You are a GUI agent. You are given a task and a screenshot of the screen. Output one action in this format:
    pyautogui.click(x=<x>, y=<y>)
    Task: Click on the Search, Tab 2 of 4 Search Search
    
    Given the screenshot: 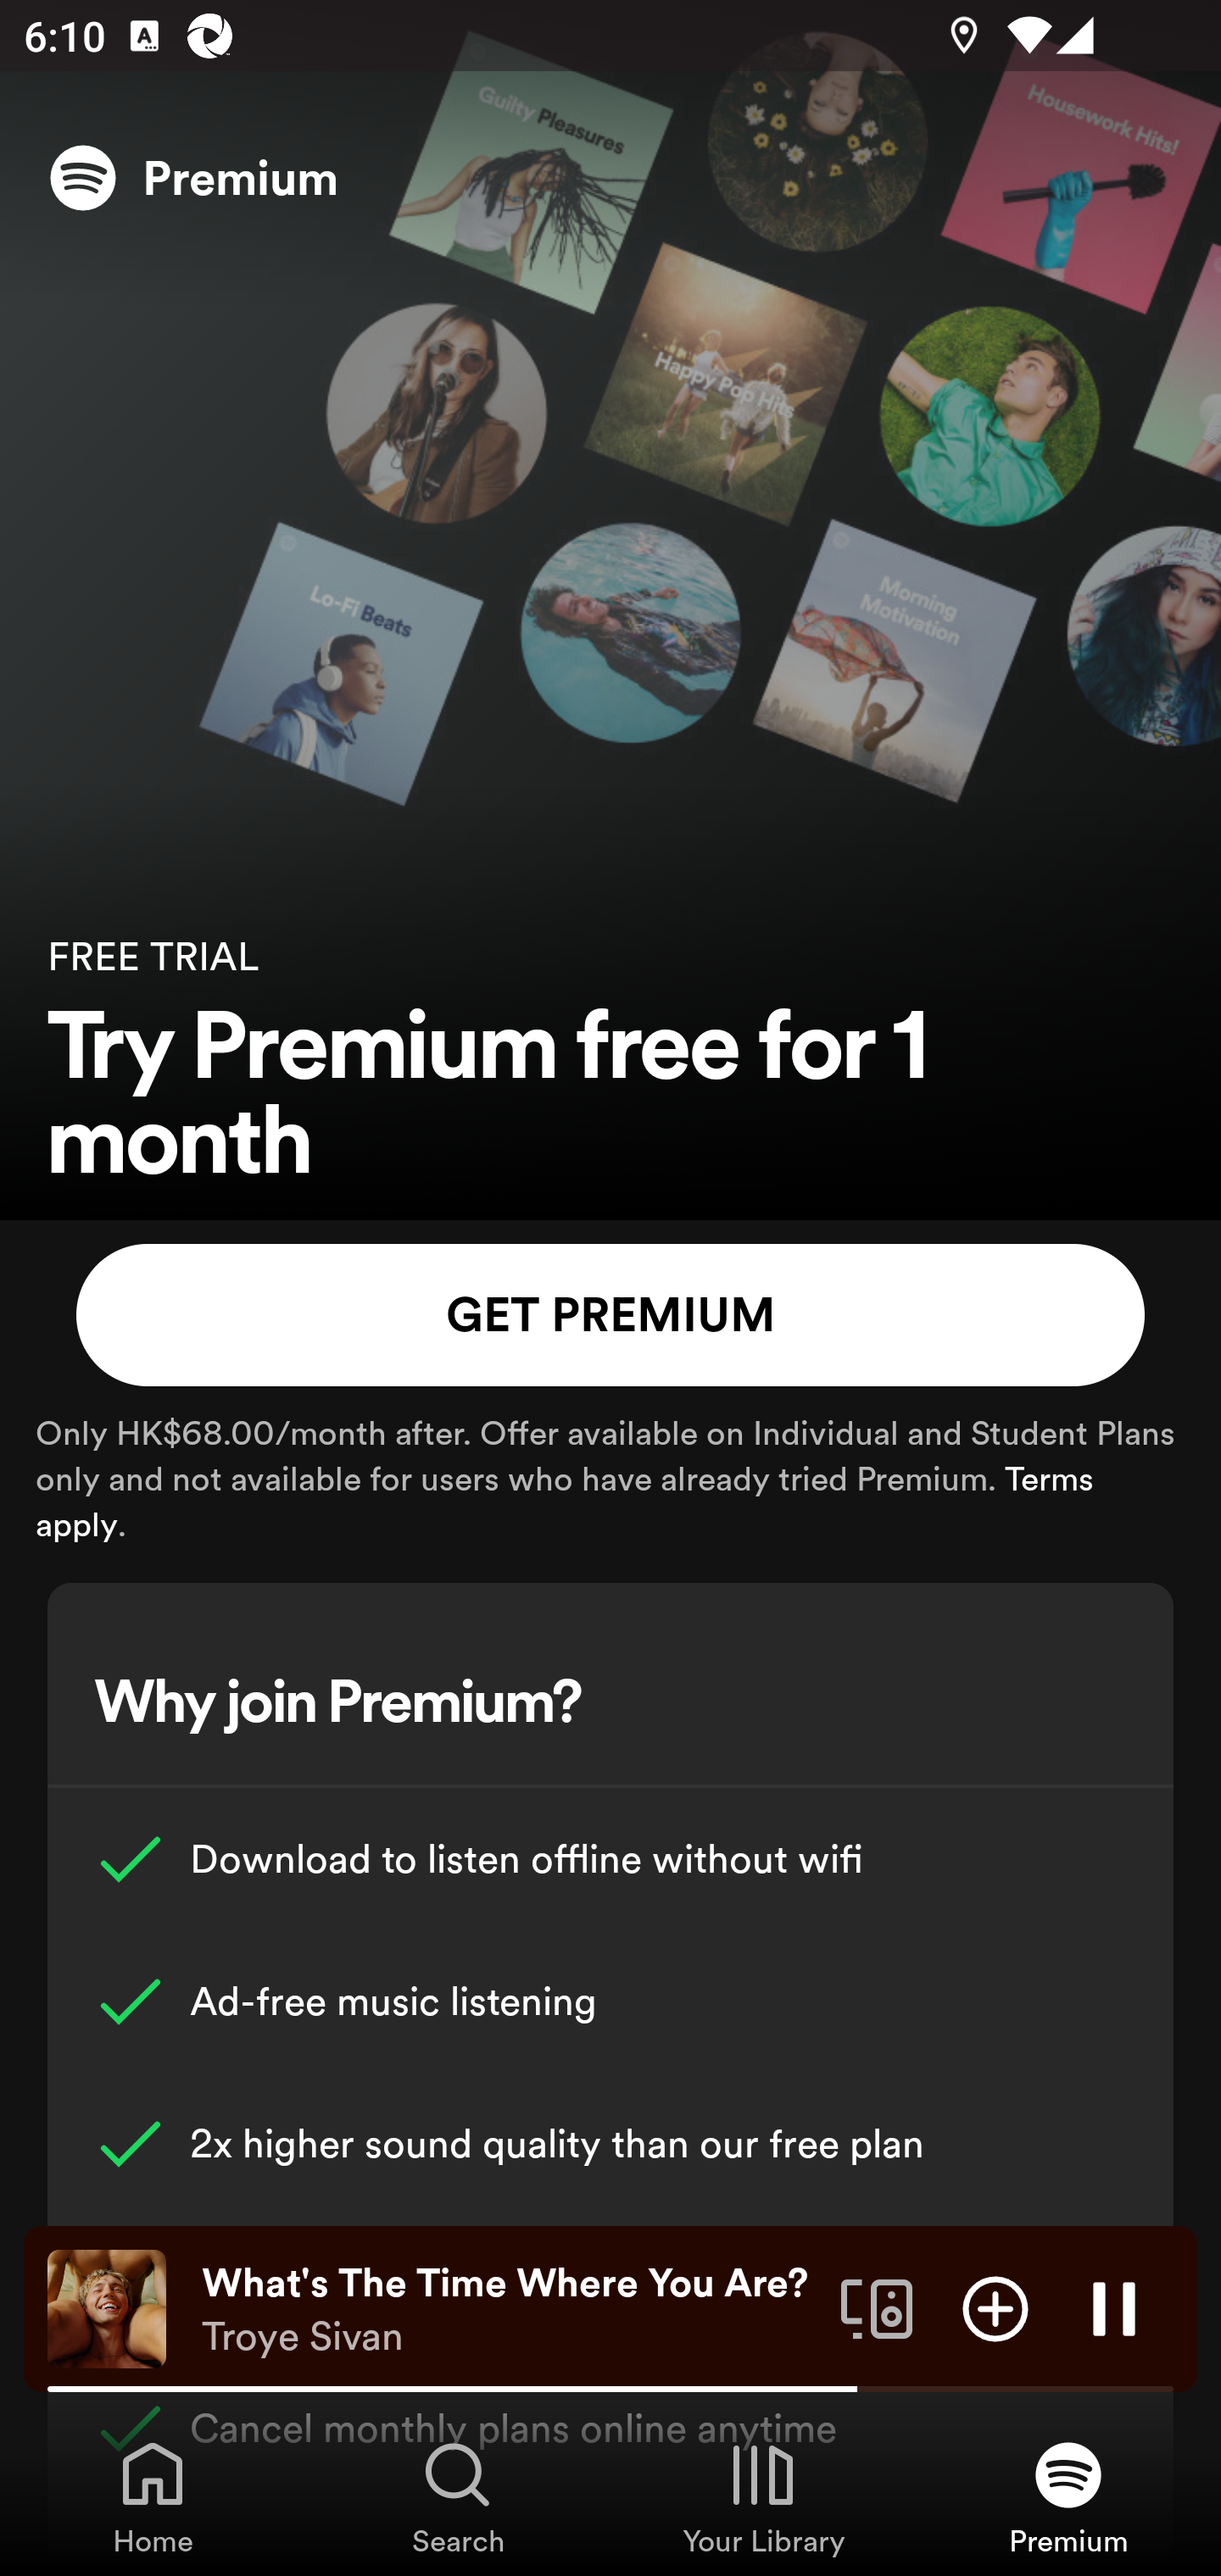 What is the action you would take?
    pyautogui.click(x=458, y=2496)
    